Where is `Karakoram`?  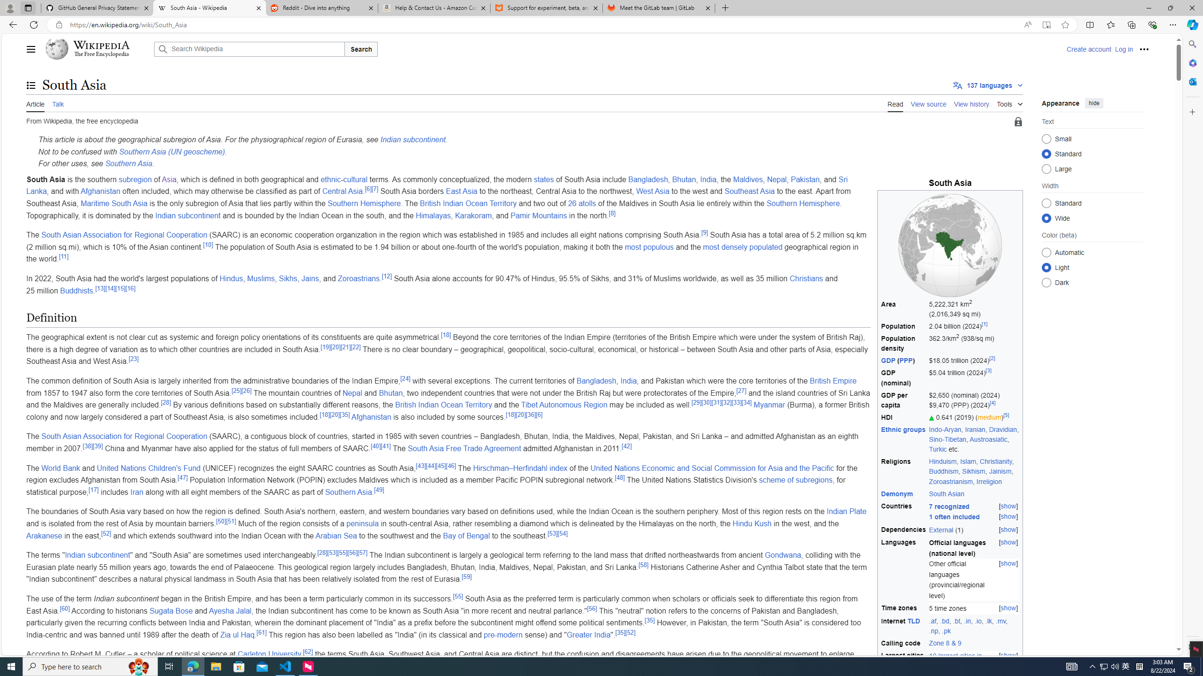 Karakoram is located at coordinates (473, 215).